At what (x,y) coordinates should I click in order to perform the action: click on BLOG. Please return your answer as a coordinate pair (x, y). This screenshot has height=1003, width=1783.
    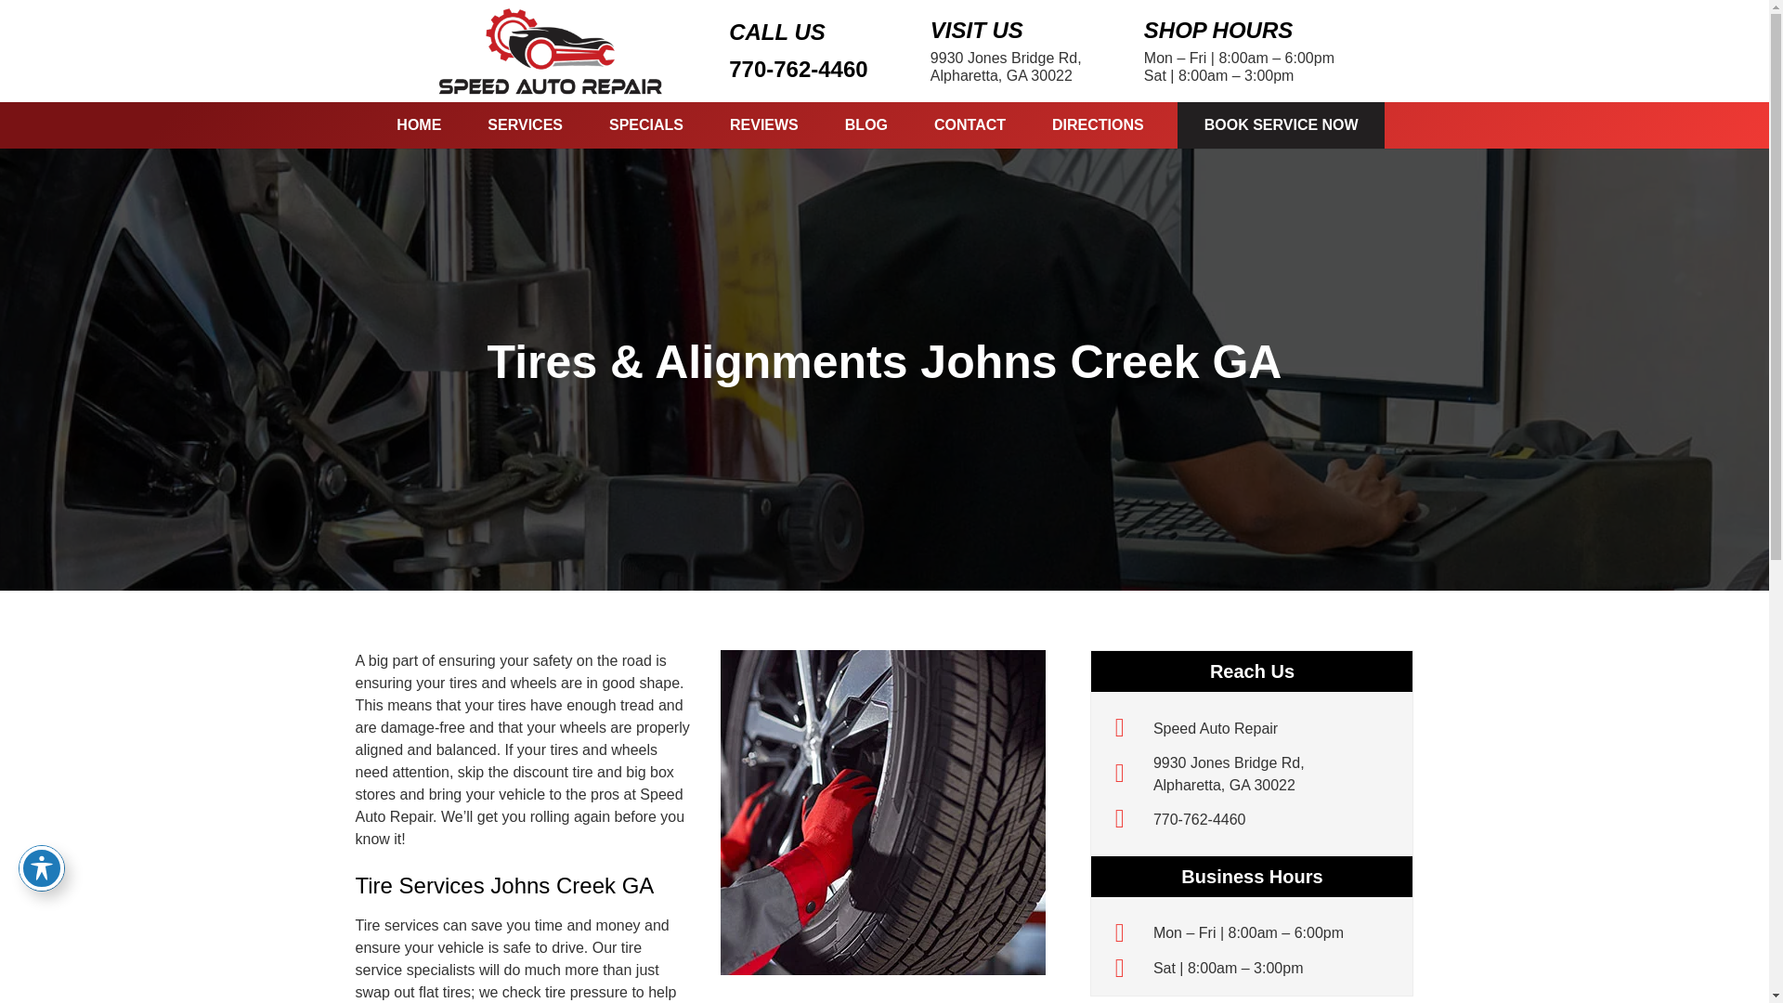
    Looking at the image, I should click on (866, 124).